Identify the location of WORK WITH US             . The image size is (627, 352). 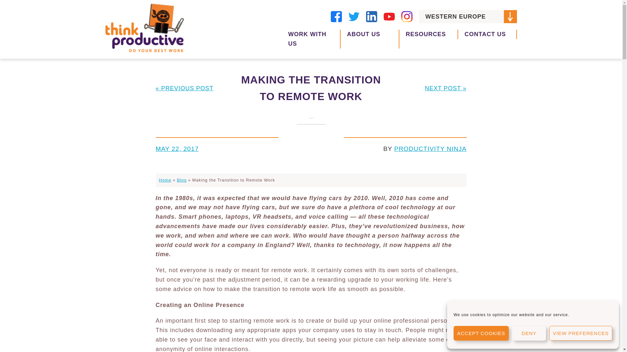
(311, 39).